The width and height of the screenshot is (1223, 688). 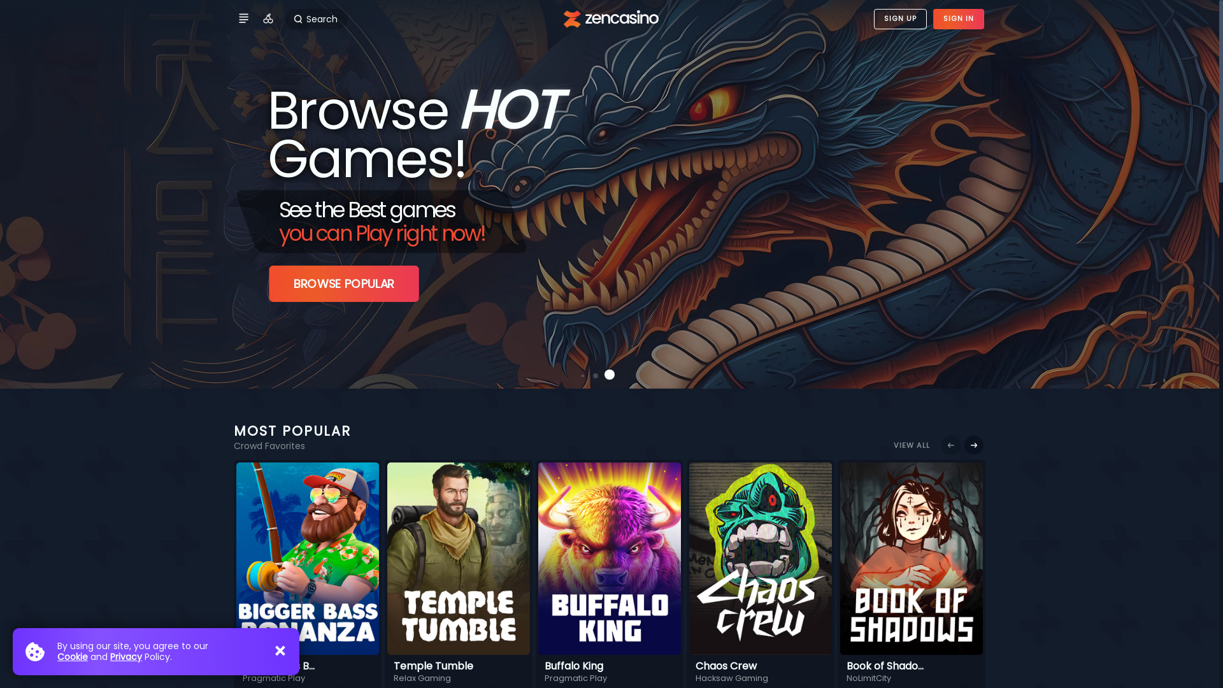 I want to click on SIGN UP, so click(x=901, y=19).